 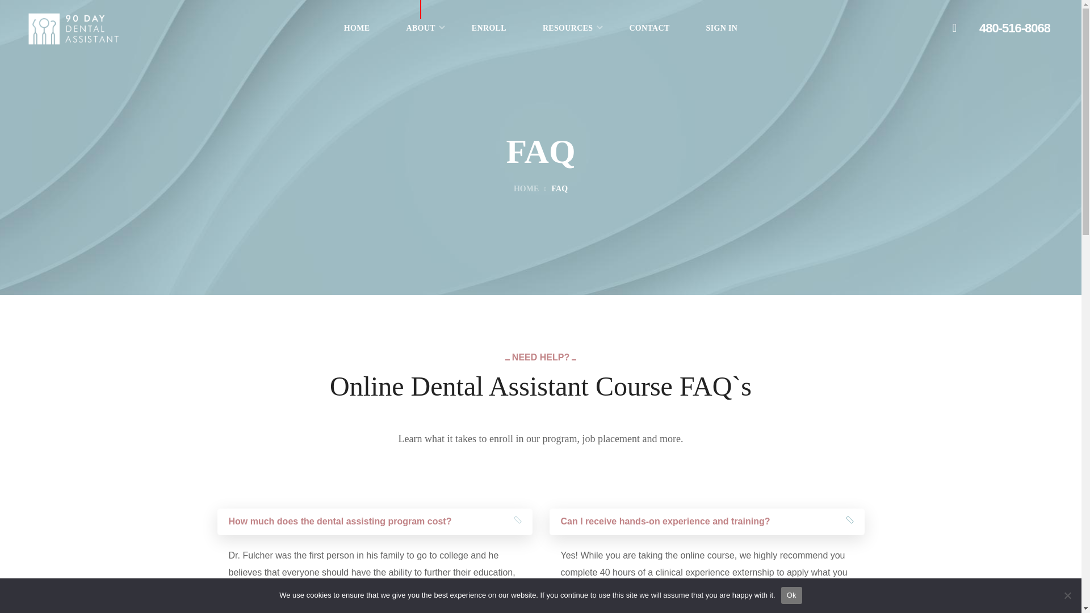 I want to click on CONTACT, so click(x=649, y=28).